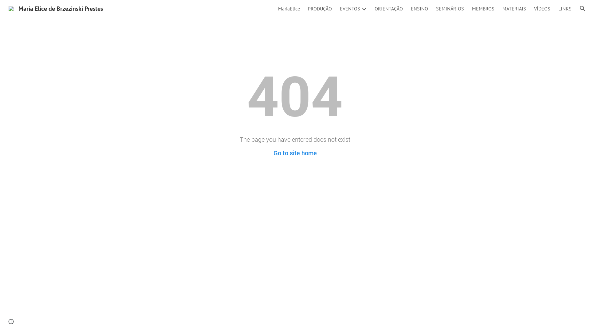 This screenshot has width=590, height=332. What do you see at coordinates (56, 8) in the screenshot?
I see `Maria Elice de Brzezinski Prestes` at bounding box center [56, 8].